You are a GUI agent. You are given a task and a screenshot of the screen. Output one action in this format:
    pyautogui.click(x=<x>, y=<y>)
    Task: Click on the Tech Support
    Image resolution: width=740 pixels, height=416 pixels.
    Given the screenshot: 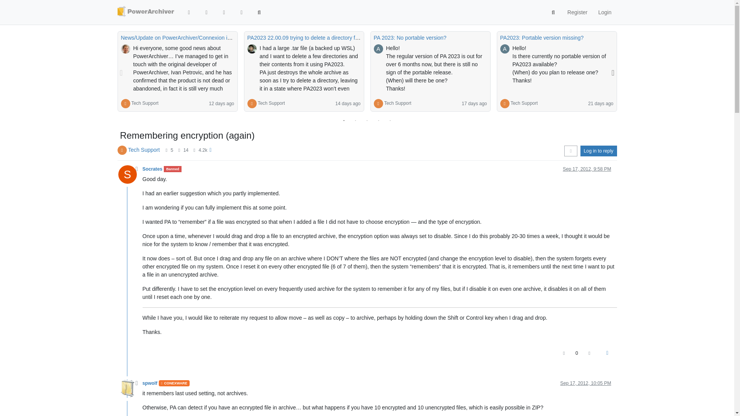 What is the action you would take?
    pyautogui.click(x=524, y=103)
    